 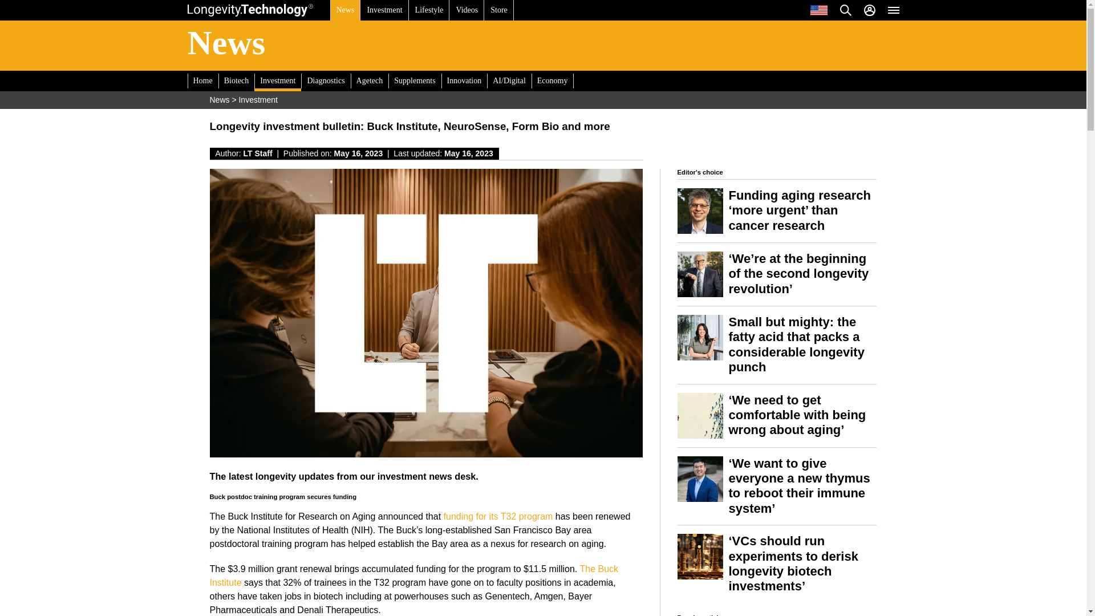 I want to click on Lifestyle, so click(x=429, y=10).